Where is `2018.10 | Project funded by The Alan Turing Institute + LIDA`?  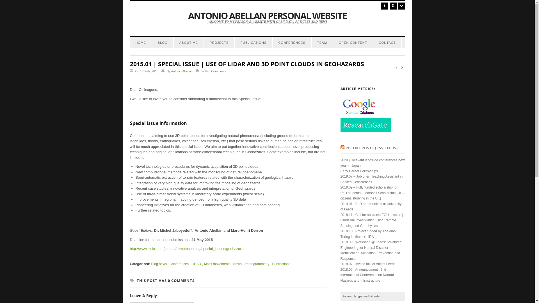 2018.10 | Project funded by The Alan Turing Institute + LIDA is located at coordinates (368, 234).